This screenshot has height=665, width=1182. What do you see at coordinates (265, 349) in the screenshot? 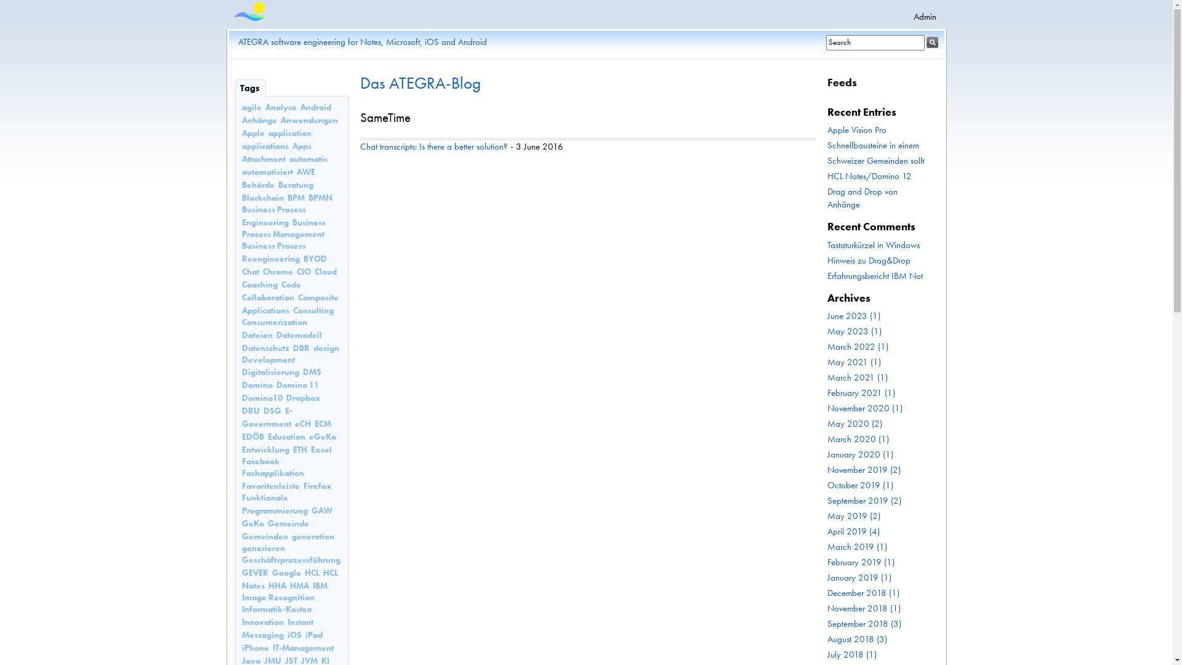
I see `Datenschutz` at bounding box center [265, 349].